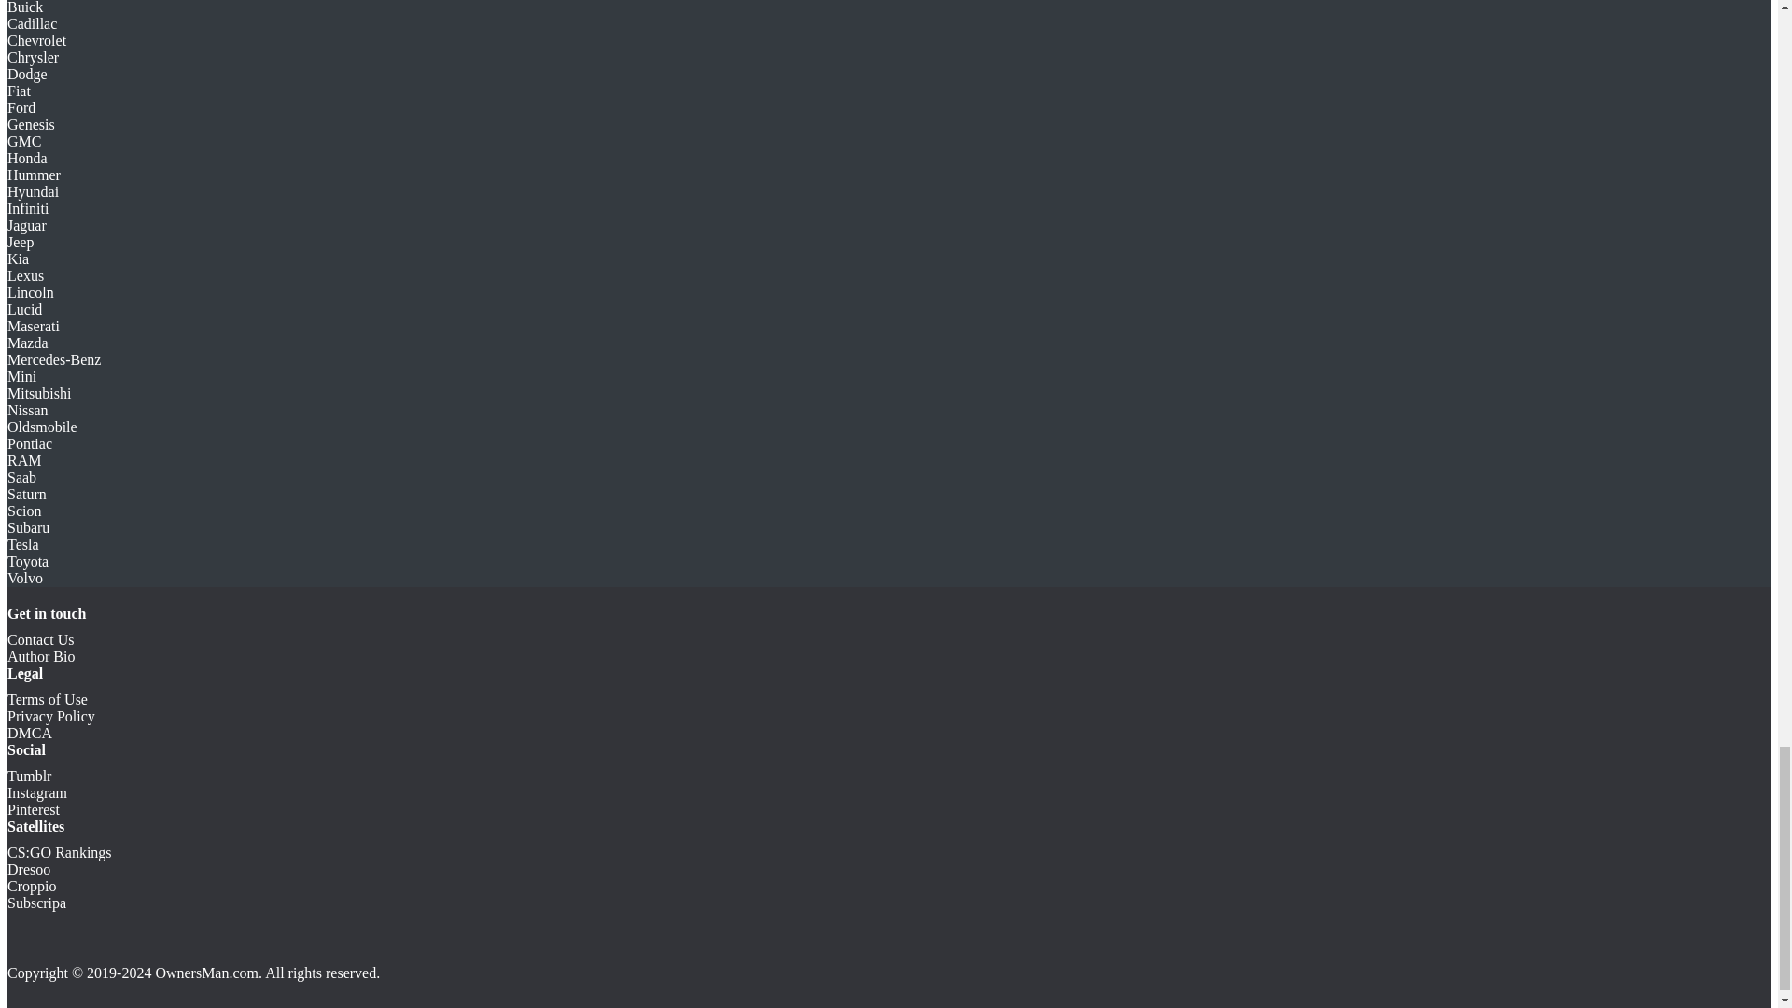  What do you see at coordinates (27, 74) in the screenshot?
I see `Dodge` at bounding box center [27, 74].